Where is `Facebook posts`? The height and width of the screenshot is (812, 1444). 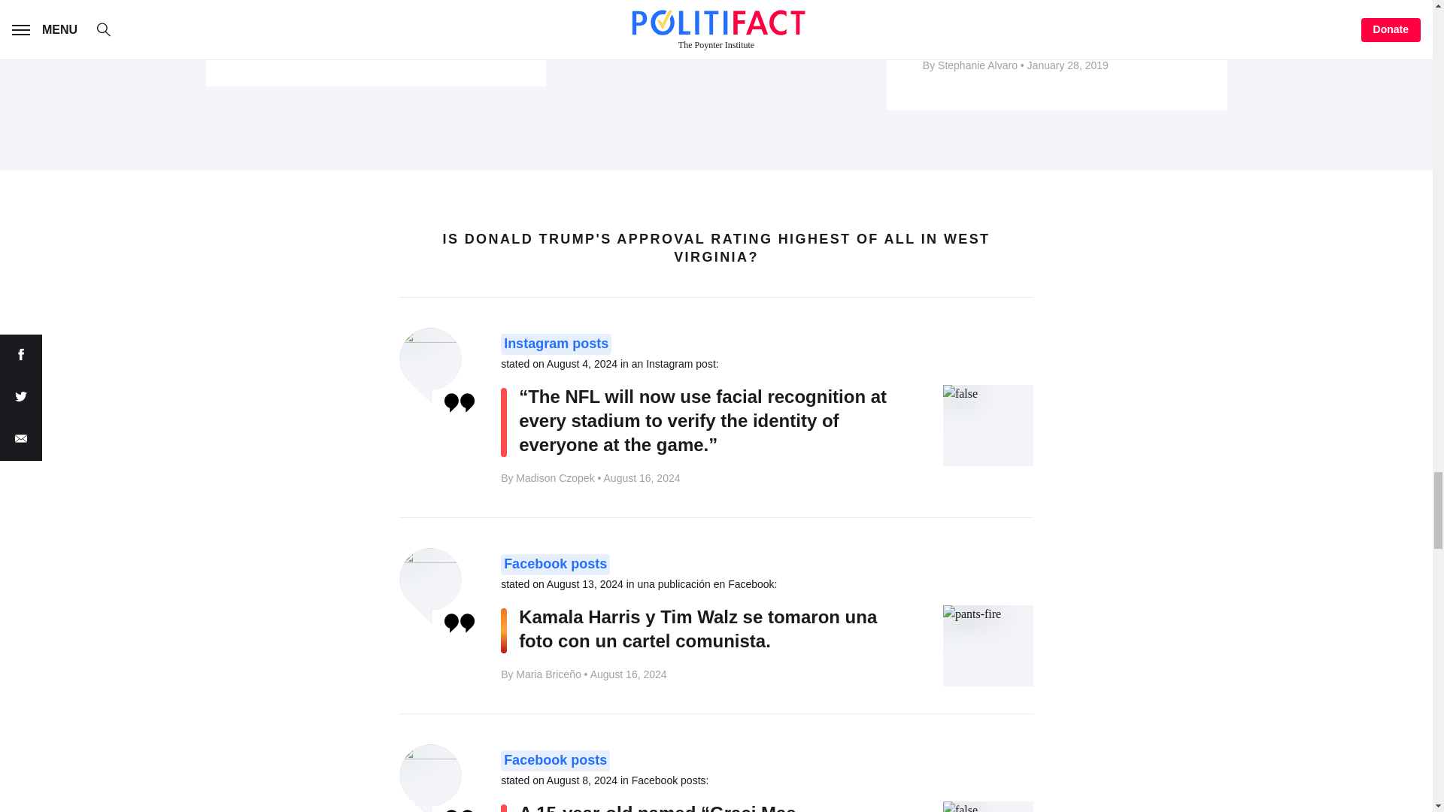 Facebook posts is located at coordinates (555, 761).